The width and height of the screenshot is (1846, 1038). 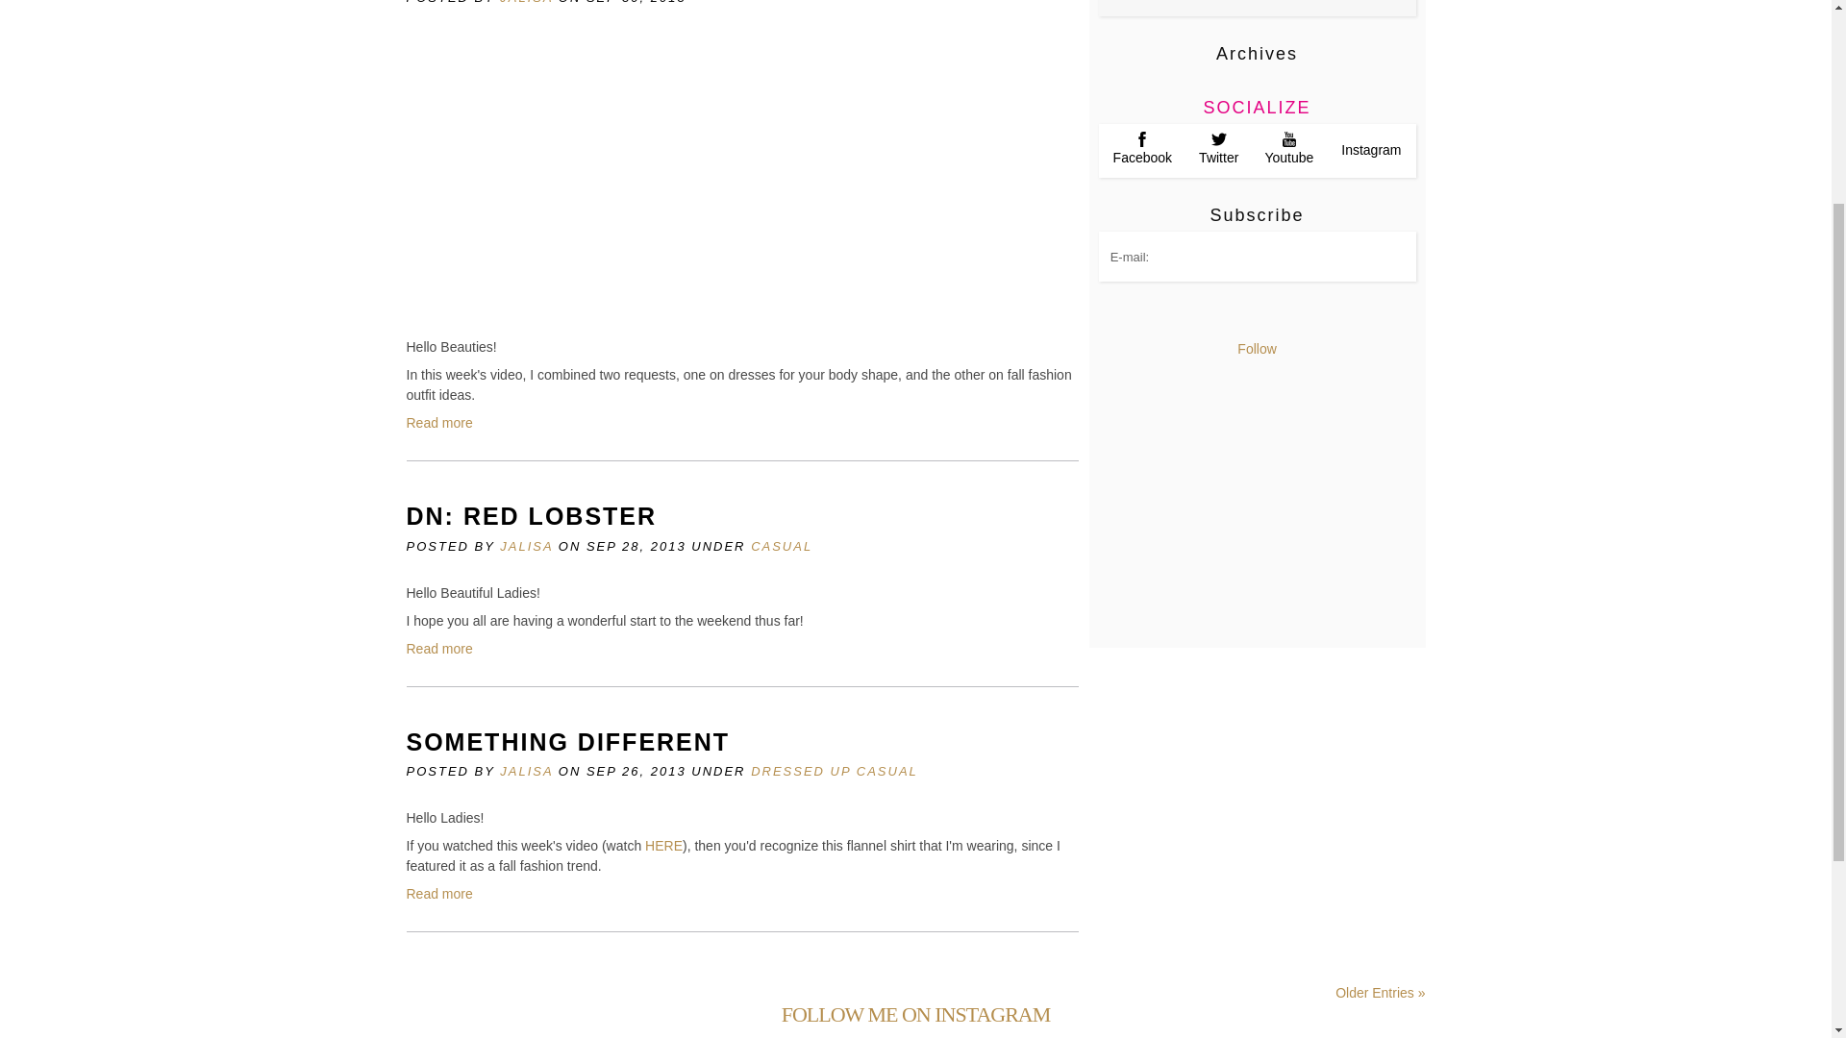 What do you see at coordinates (531, 515) in the screenshot?
I see `DN: RED LOBSTER` at bounding box center [531, 515].